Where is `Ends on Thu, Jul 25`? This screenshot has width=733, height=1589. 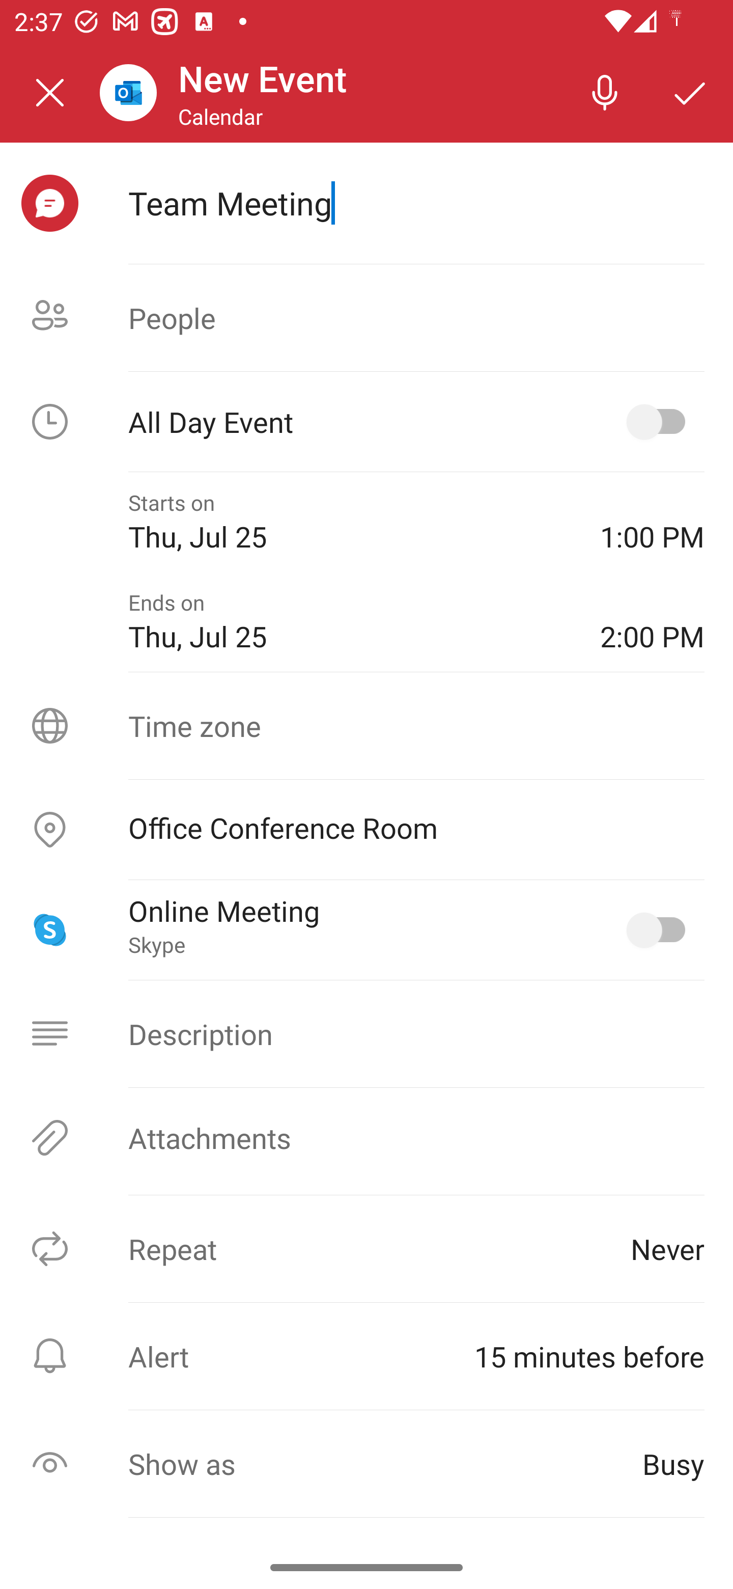
Ends on Thu, Jul 25 is located at coordinates (350, 622).